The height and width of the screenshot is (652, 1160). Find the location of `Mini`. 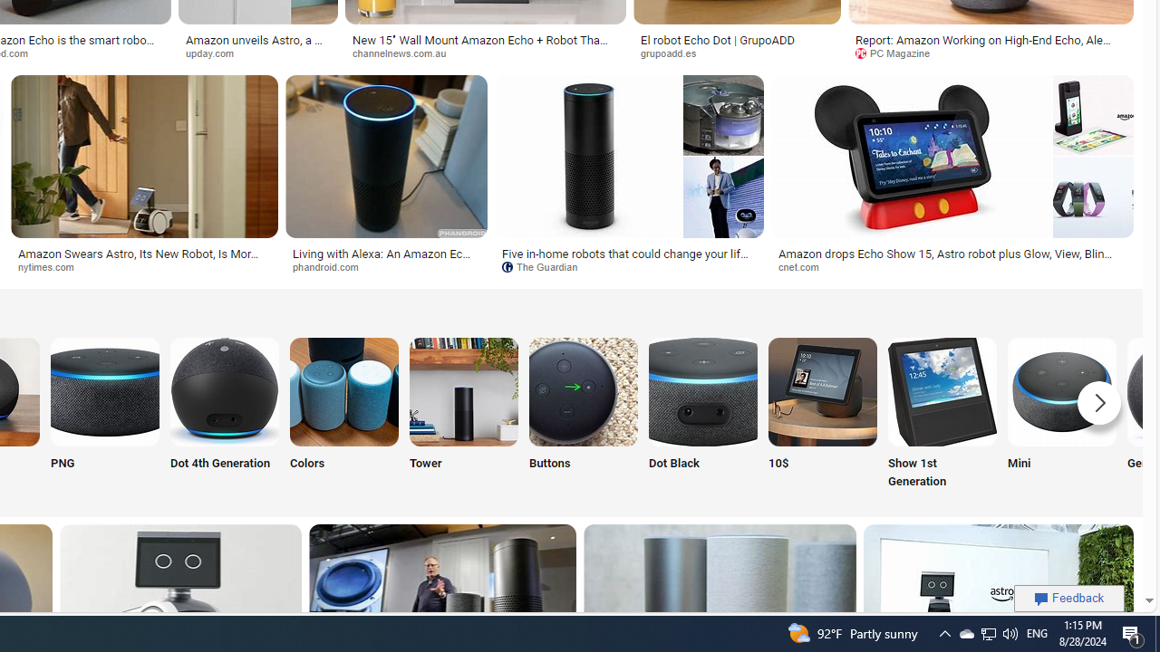

Mini is located at coordinates (1062, 415).